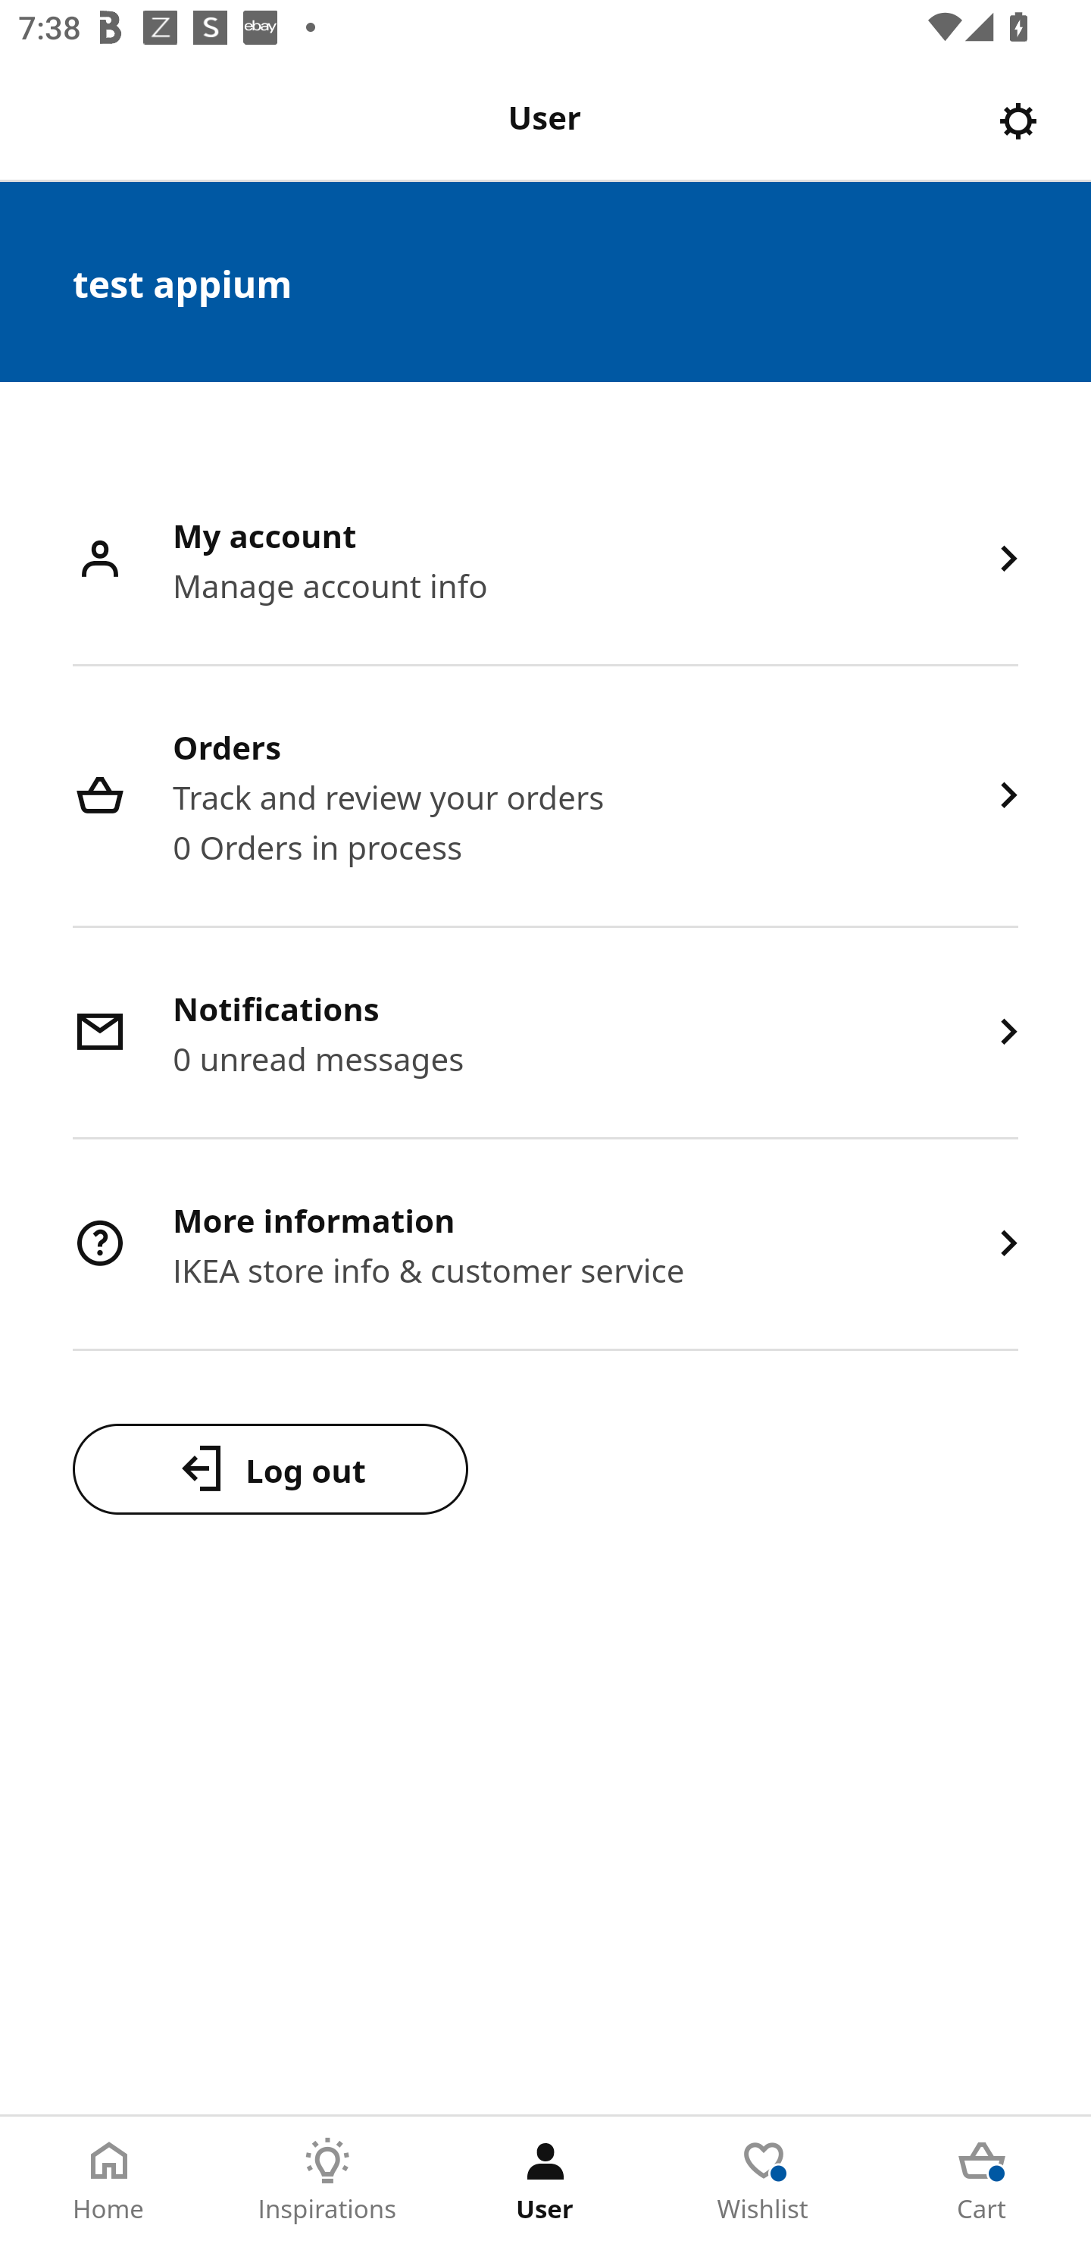 The height and width of the screenshot is (2244, 1091). I want to click on Cart
Tab 5 of 5, so click(982, 2180).